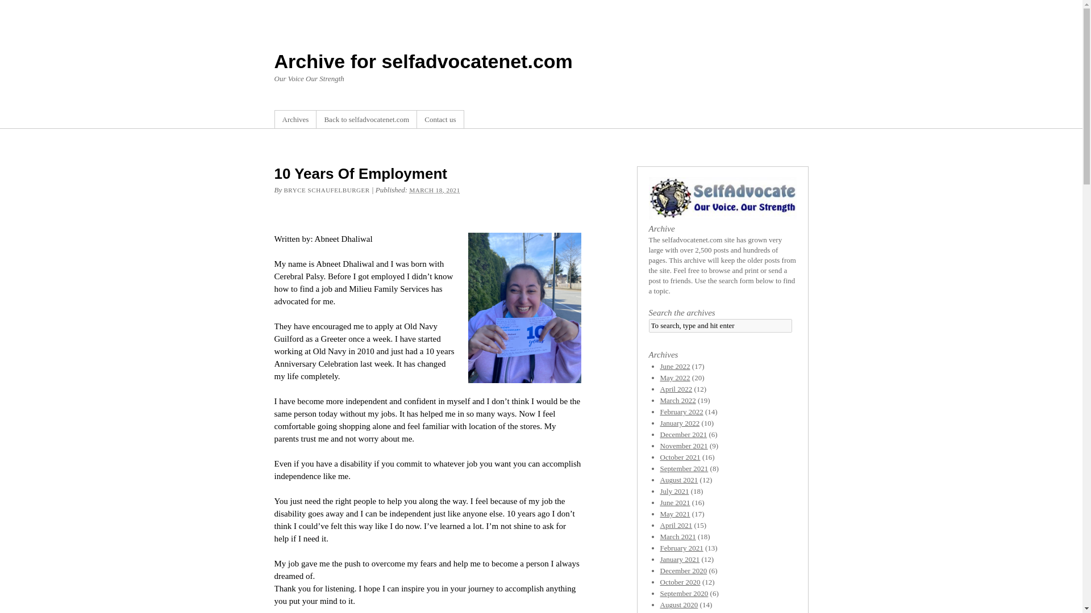  What do you see at coordinates (675, 503) in the screenshot?
I see `June 2021` at bounding box center [675, 503].